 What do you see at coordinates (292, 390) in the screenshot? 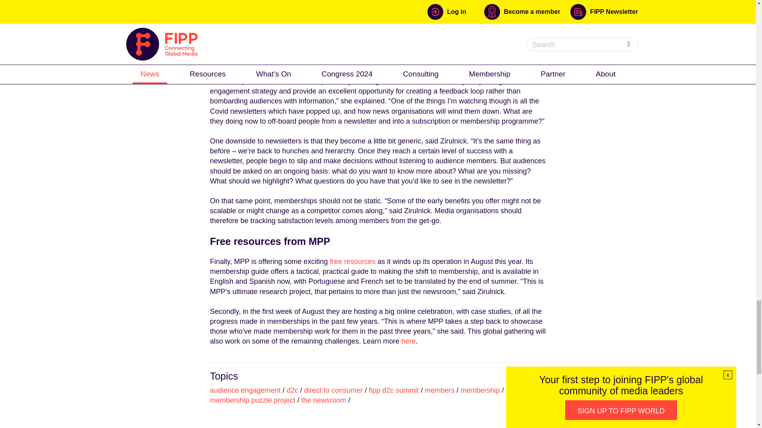
I see `d2c` at bounding box center [292, 390].